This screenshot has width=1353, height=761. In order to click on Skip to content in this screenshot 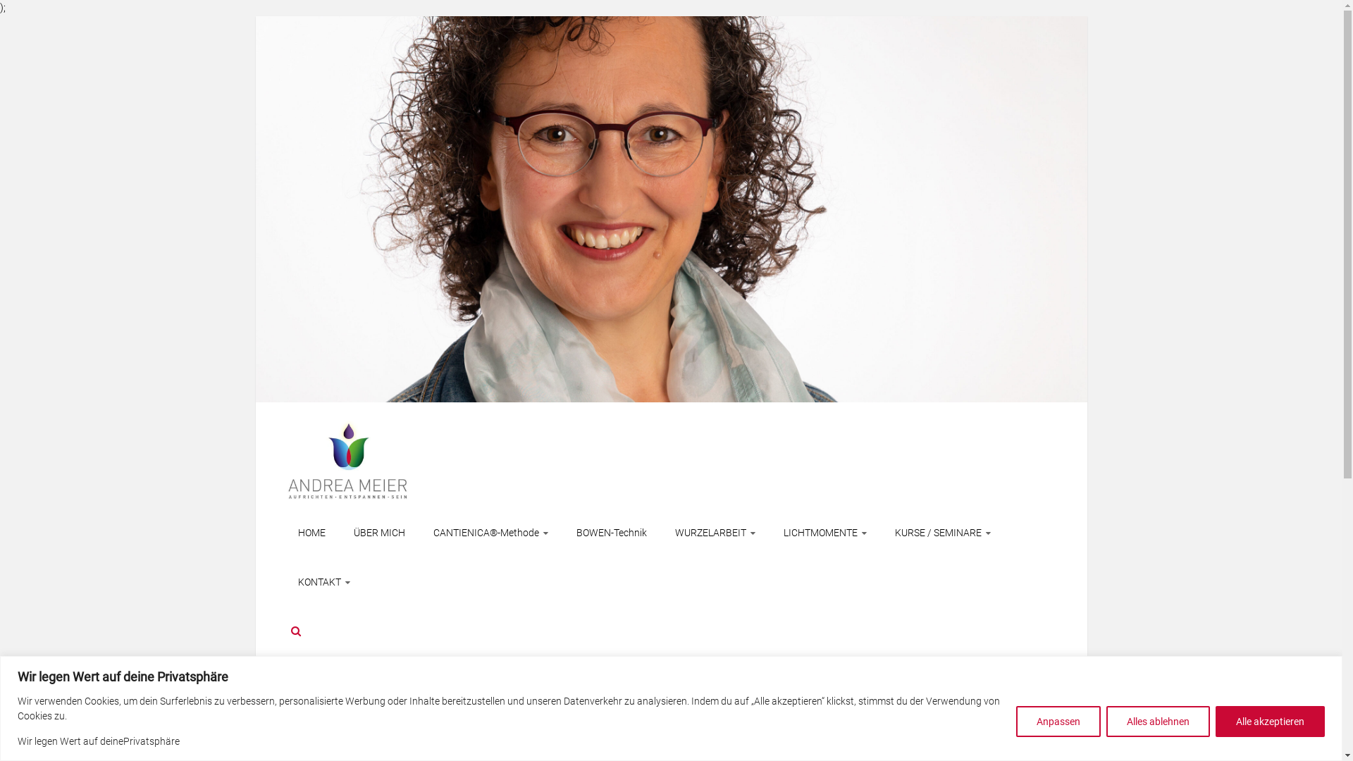, I will do `click(255, 16)`.